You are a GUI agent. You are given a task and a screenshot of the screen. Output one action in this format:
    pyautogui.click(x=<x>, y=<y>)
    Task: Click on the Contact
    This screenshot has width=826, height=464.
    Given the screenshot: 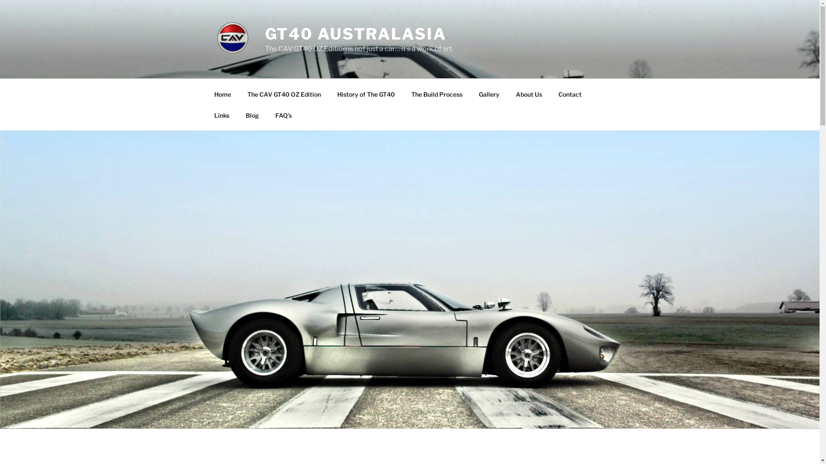 What is the action you would take?
    pyautogui.click(x=570, y=94)
    